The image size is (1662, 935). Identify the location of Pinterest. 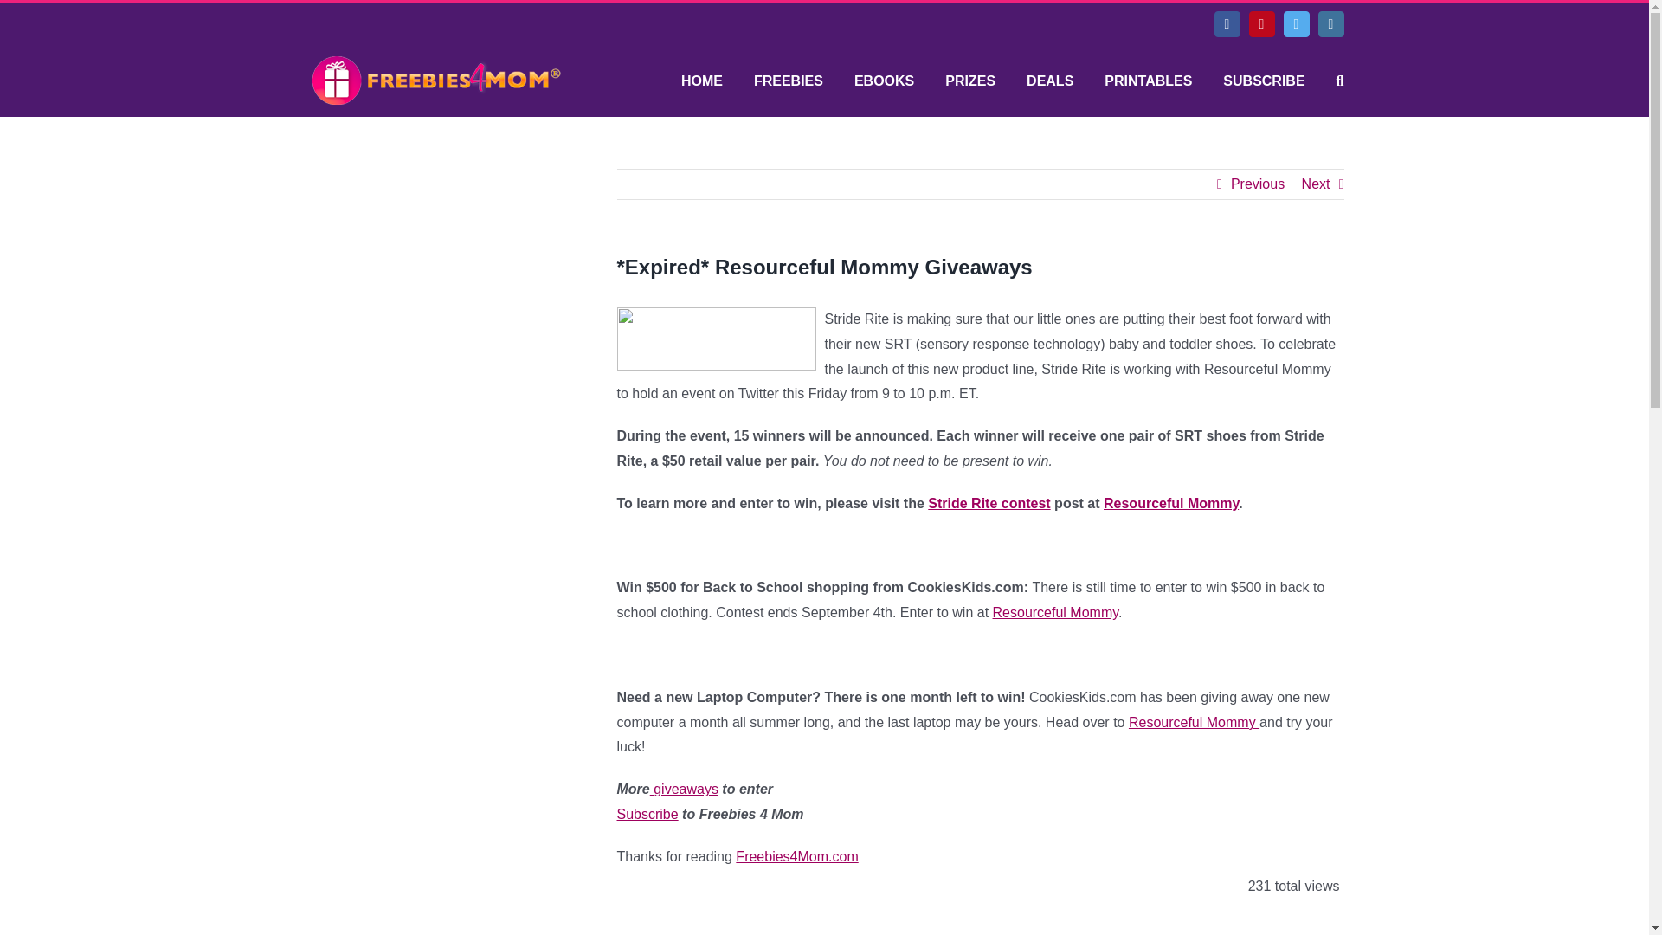
(1260, 24).